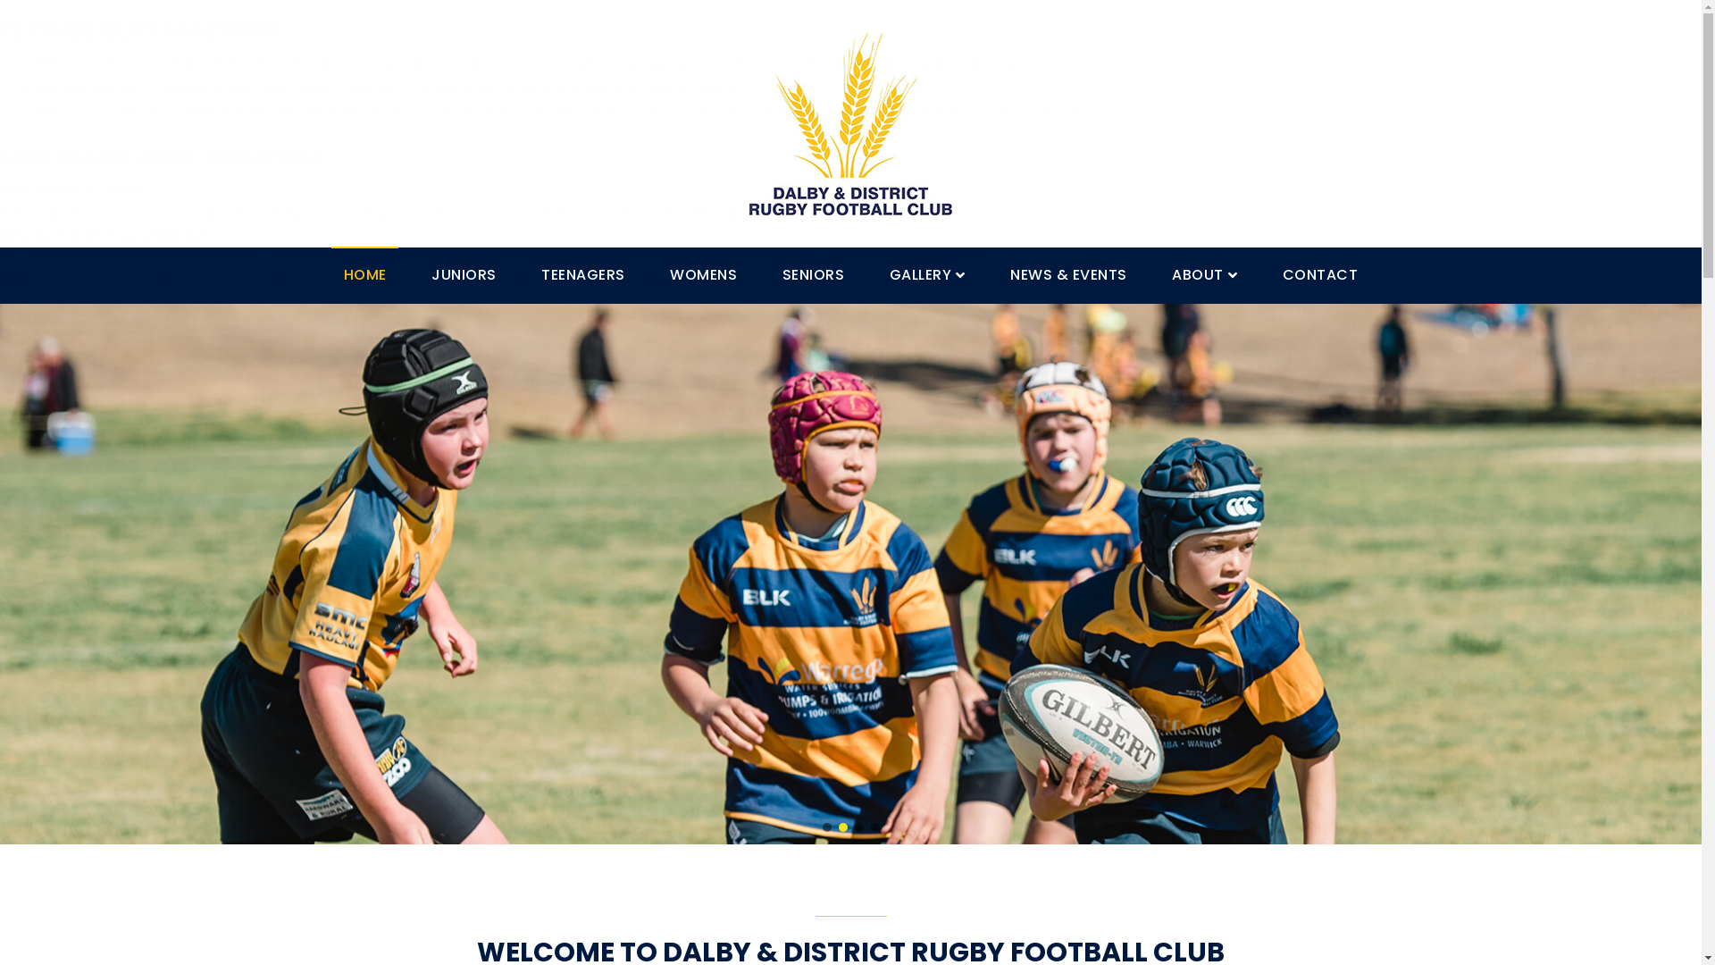 The width and height of the screenshot is (1715, 965). Describe the element at coordinates (1204, 275) in the screenshot. I see `ABOUT` at that location.